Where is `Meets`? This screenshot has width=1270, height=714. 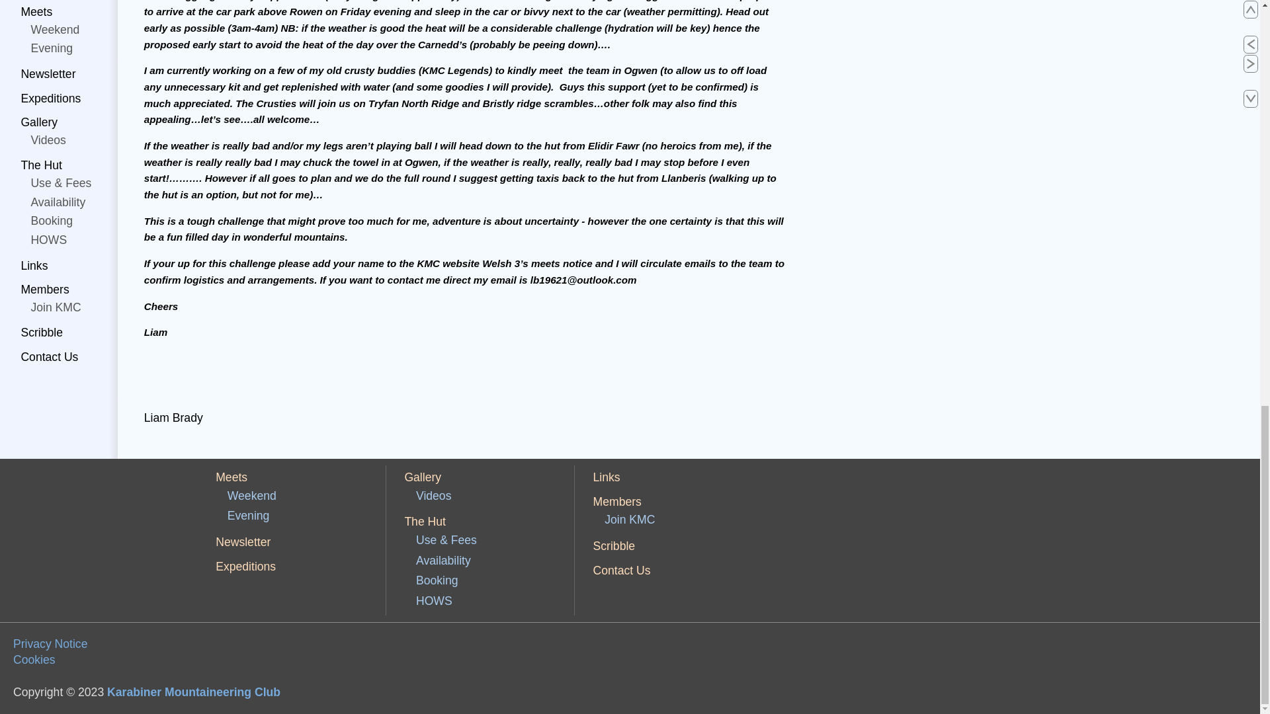
Meets is located at coordinates (231, 477).